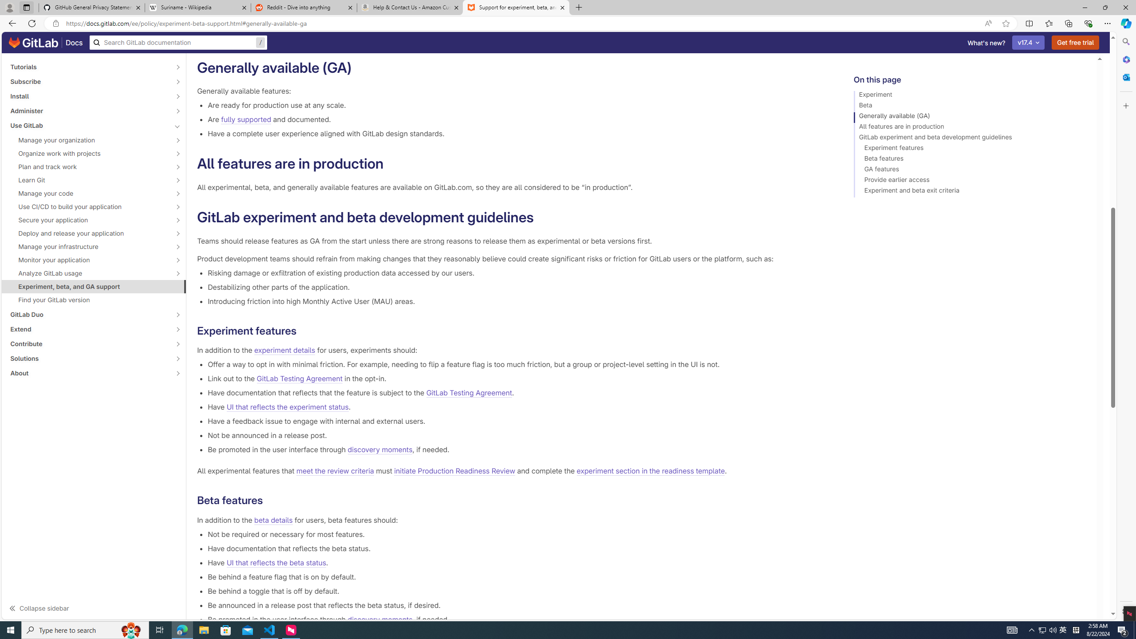 The width and height of the screenshot is (1136, 639). Describe the element at coordinates (92, 8) in the screenshot. I see `GitHub General Privacy Statement - GitHub Docs` at that location.